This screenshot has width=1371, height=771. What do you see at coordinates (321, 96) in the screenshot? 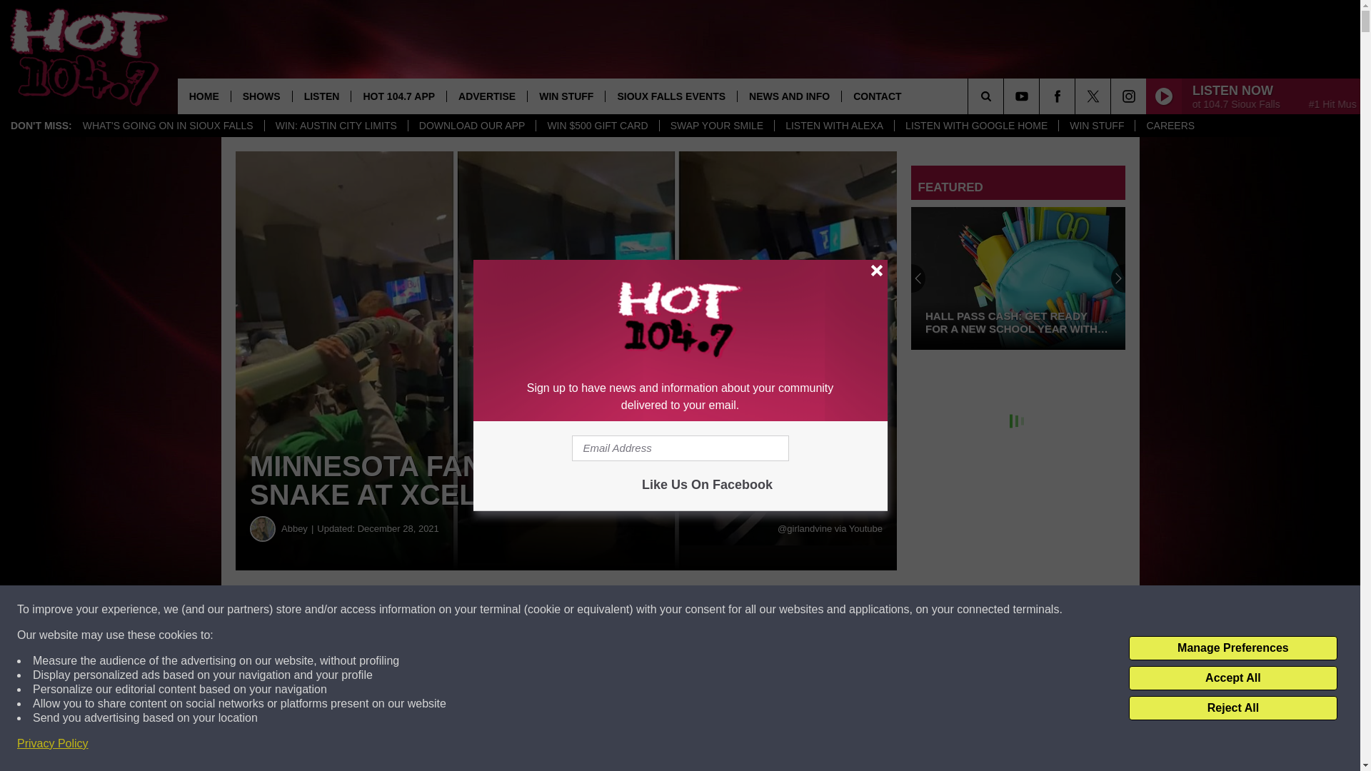
I see `LISTEN` at bounding box center [321, 96].